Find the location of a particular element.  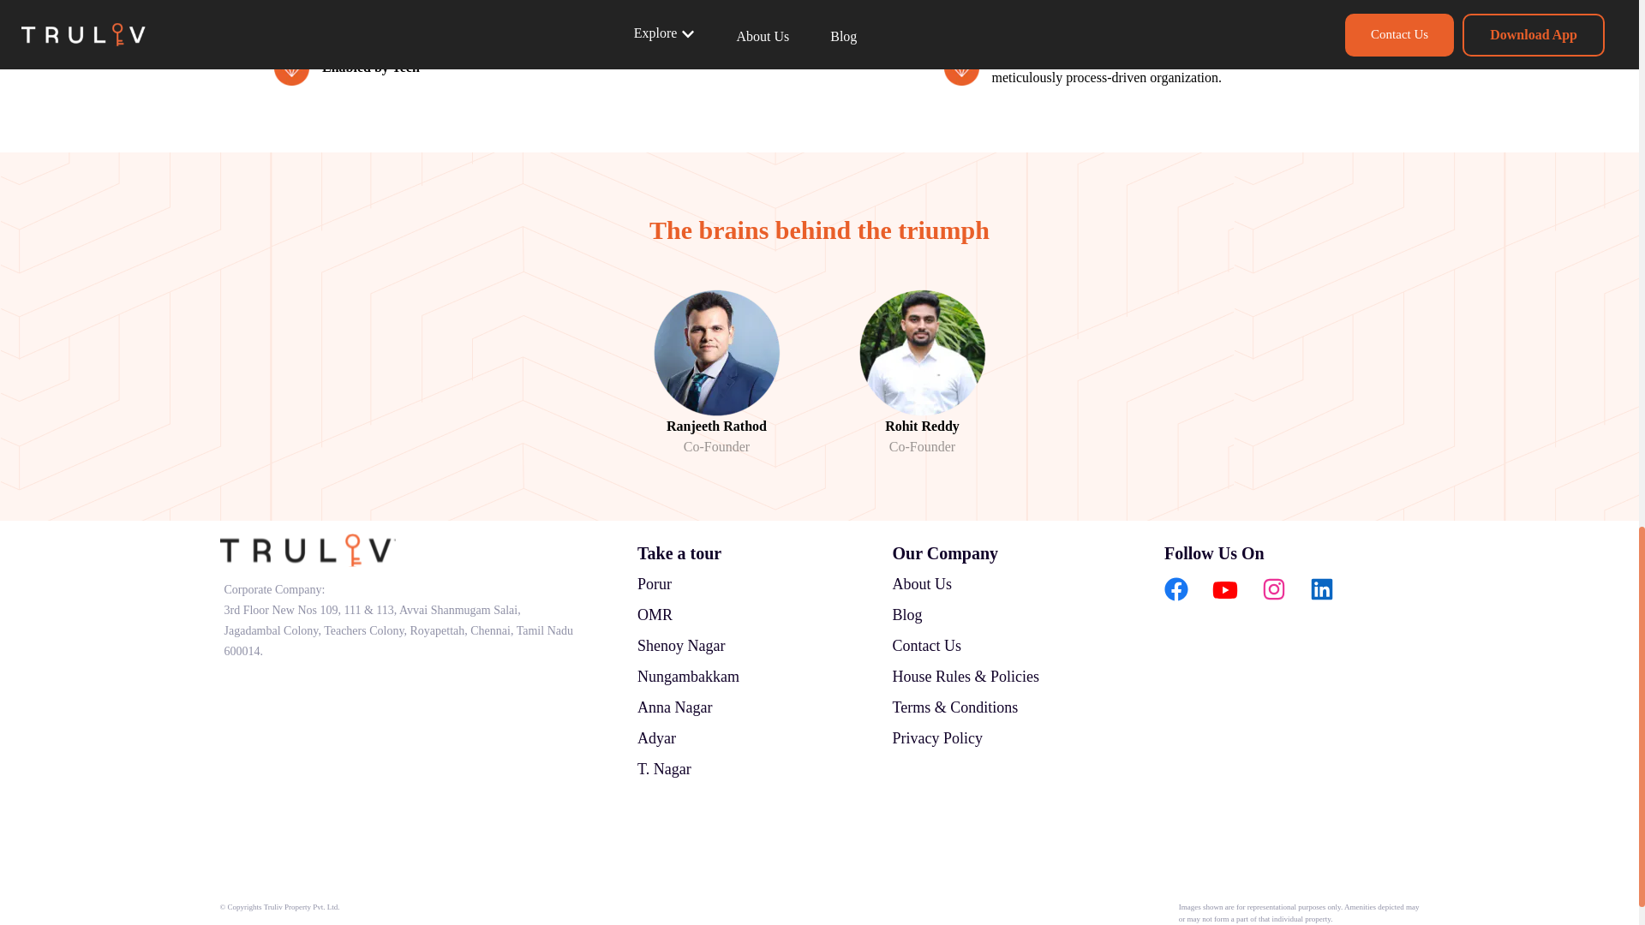

Privacy Policy is located at coordinates (938, 738).